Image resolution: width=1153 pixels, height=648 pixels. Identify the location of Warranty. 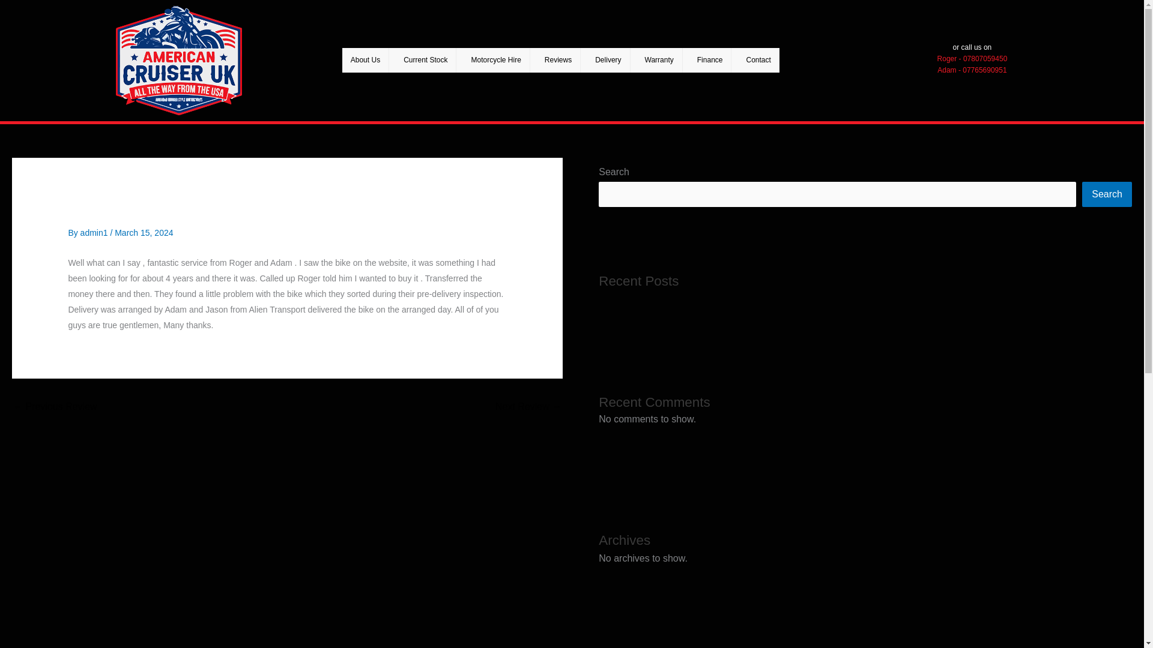
(659, 60).